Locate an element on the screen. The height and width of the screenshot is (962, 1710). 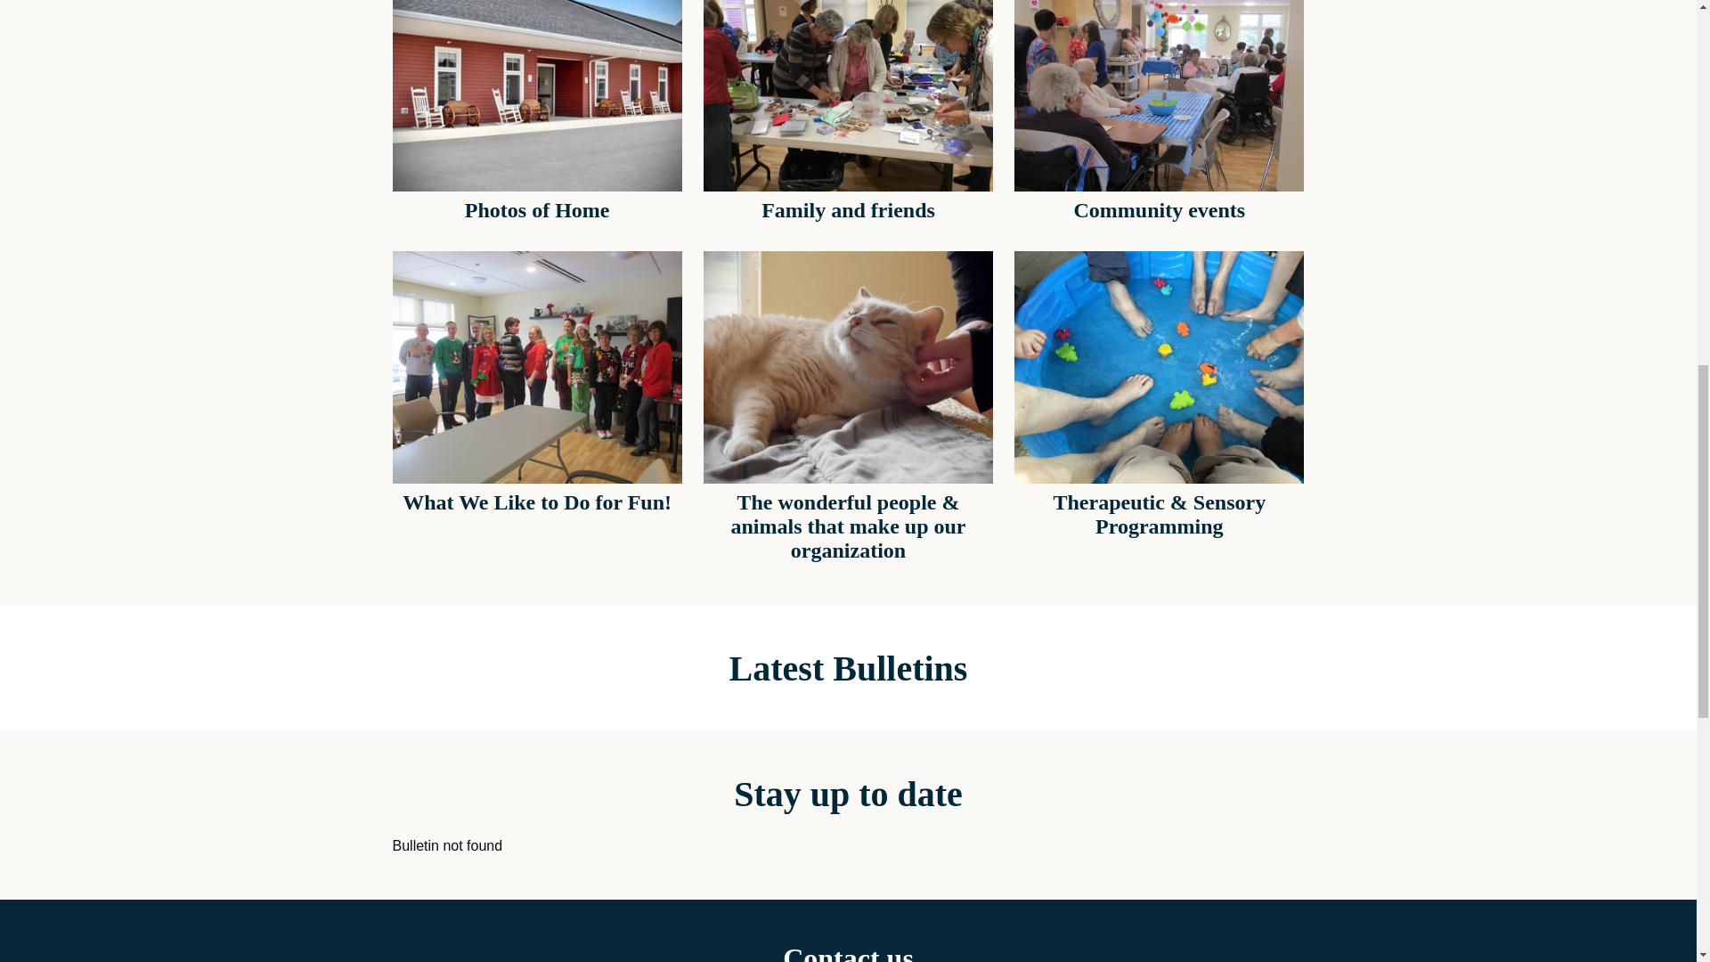
Pool Day!.jpg is located at coordinates (1158, 367).